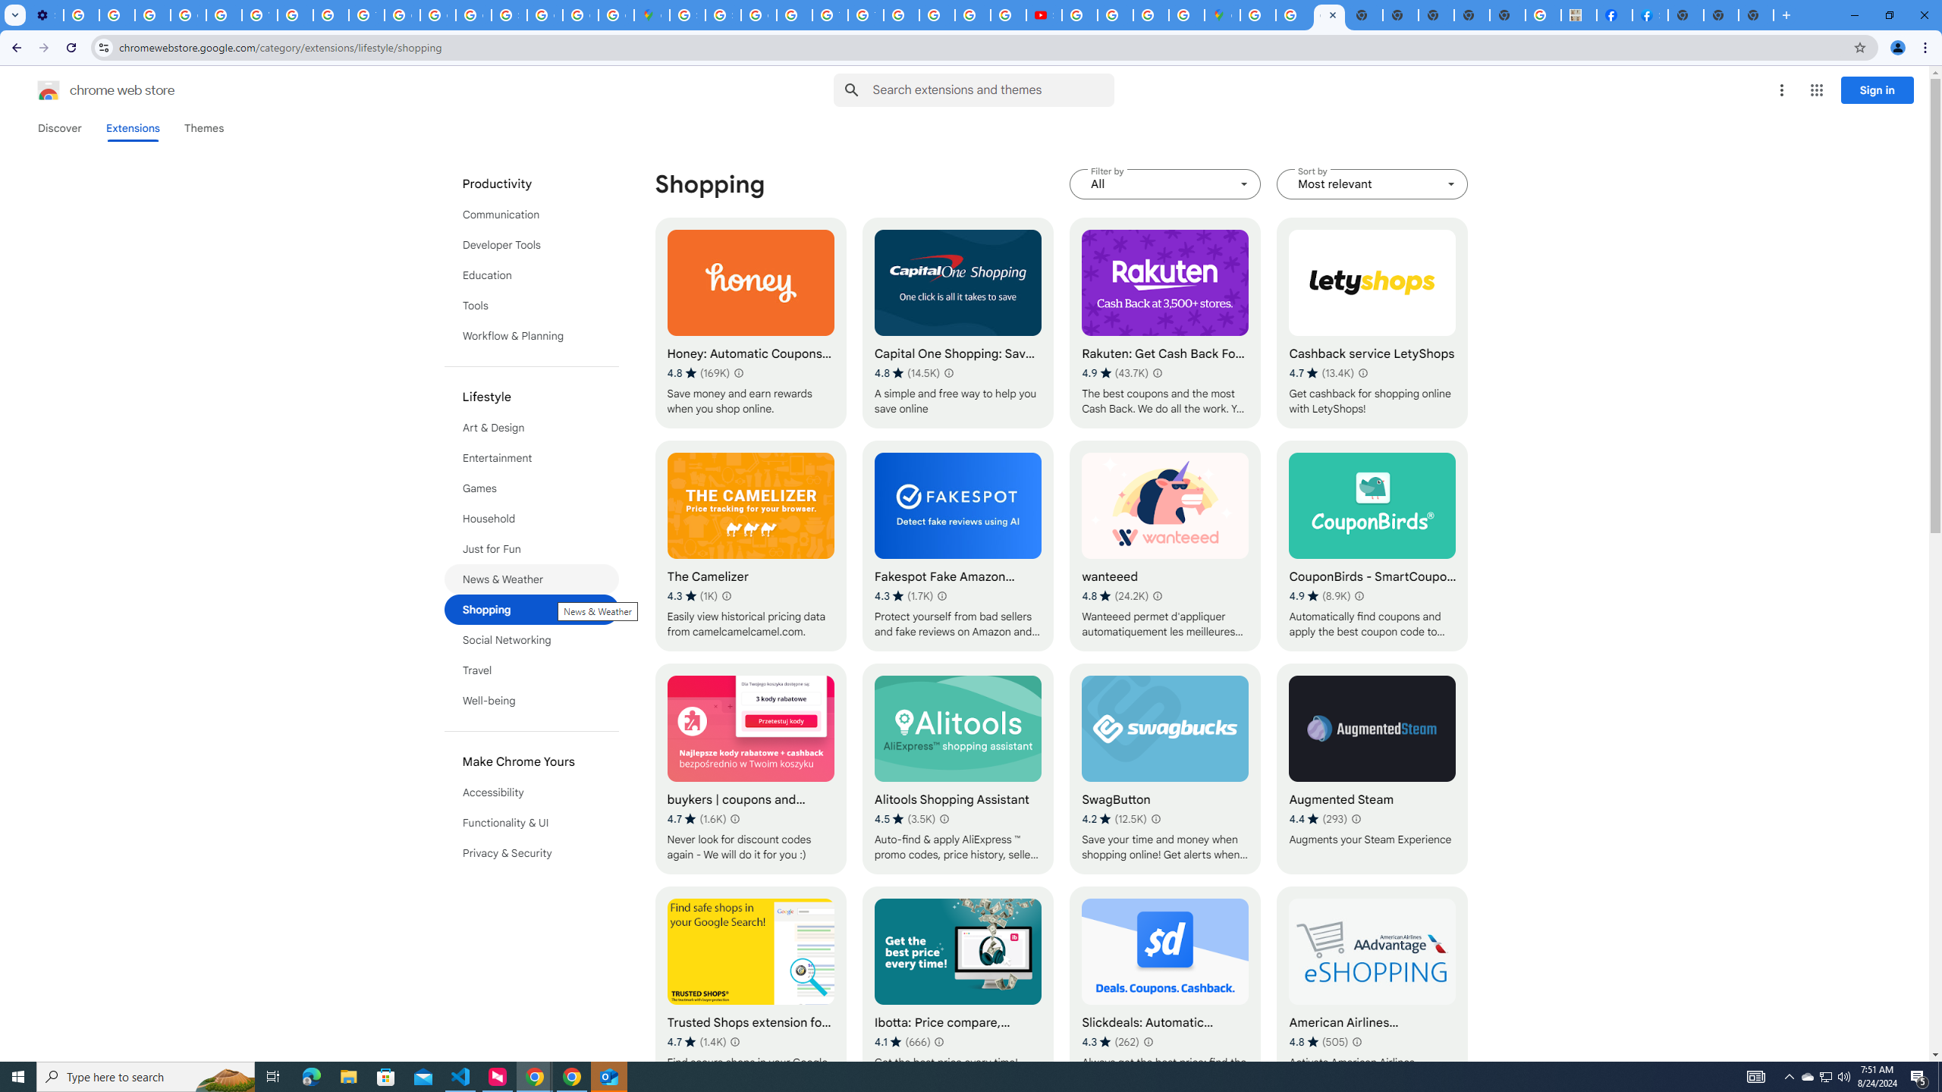  I want to click on Average rating 4.3 out of 5 stars. 1K ratings., so click(692, 596).